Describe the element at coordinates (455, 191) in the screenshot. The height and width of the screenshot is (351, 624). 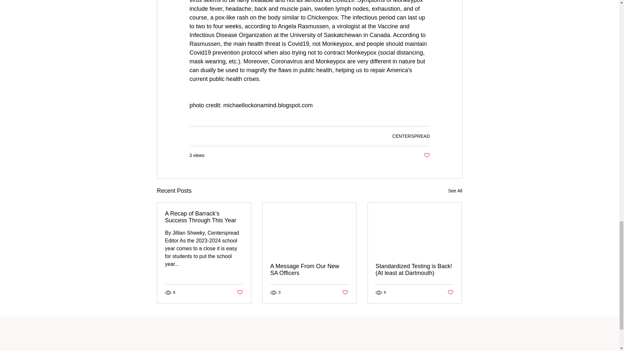
I see `See All` at that location.